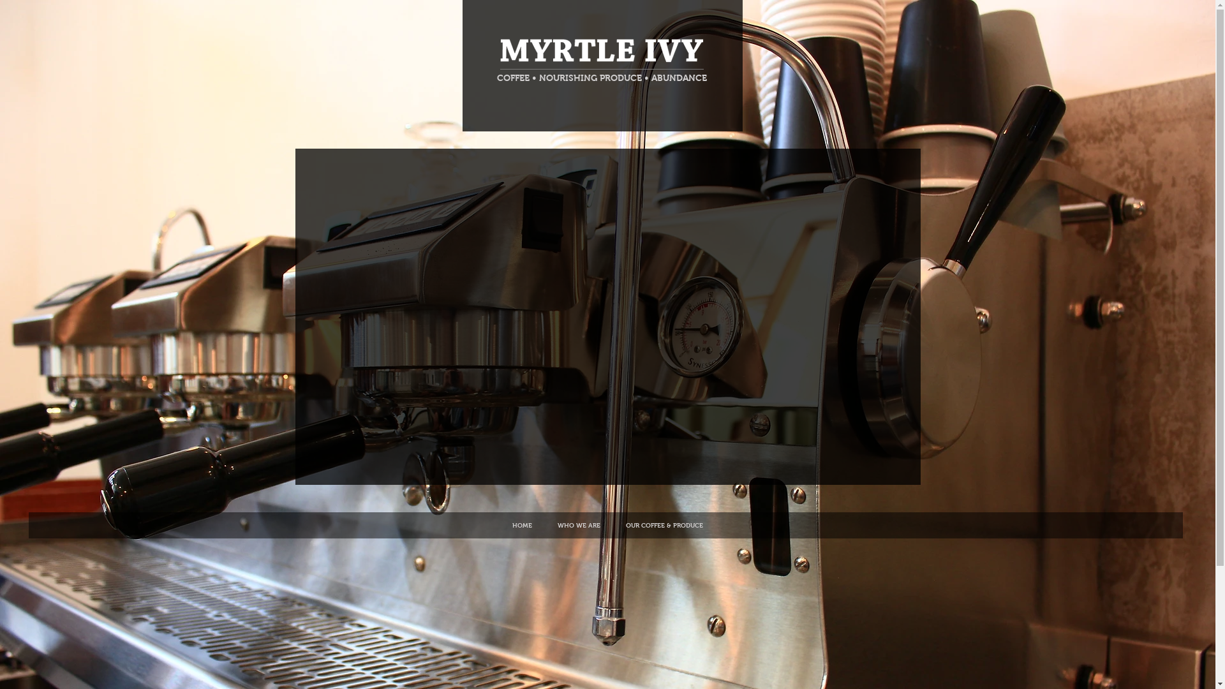 This screenshot has width=1225, height=689. What do you see at coordinates (579, 526) in the screenshot?
I see `WHO WE ARE` at bounding box center [579, 526].